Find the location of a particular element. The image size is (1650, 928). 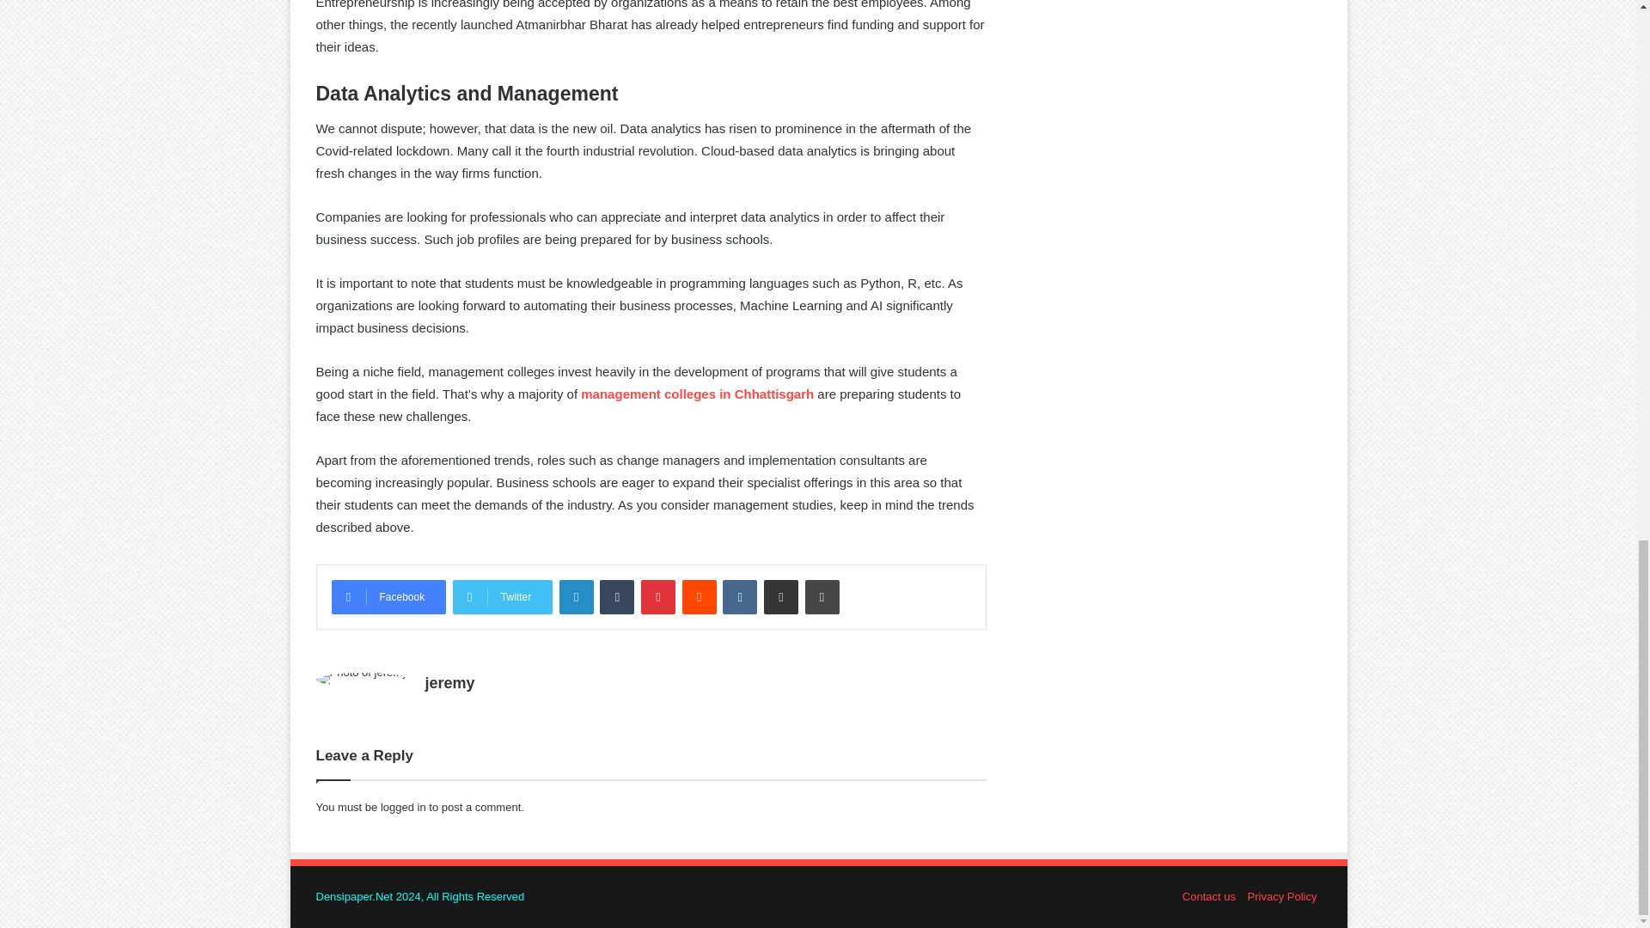

Privacy Policy is located at coordinates (1282, 895).